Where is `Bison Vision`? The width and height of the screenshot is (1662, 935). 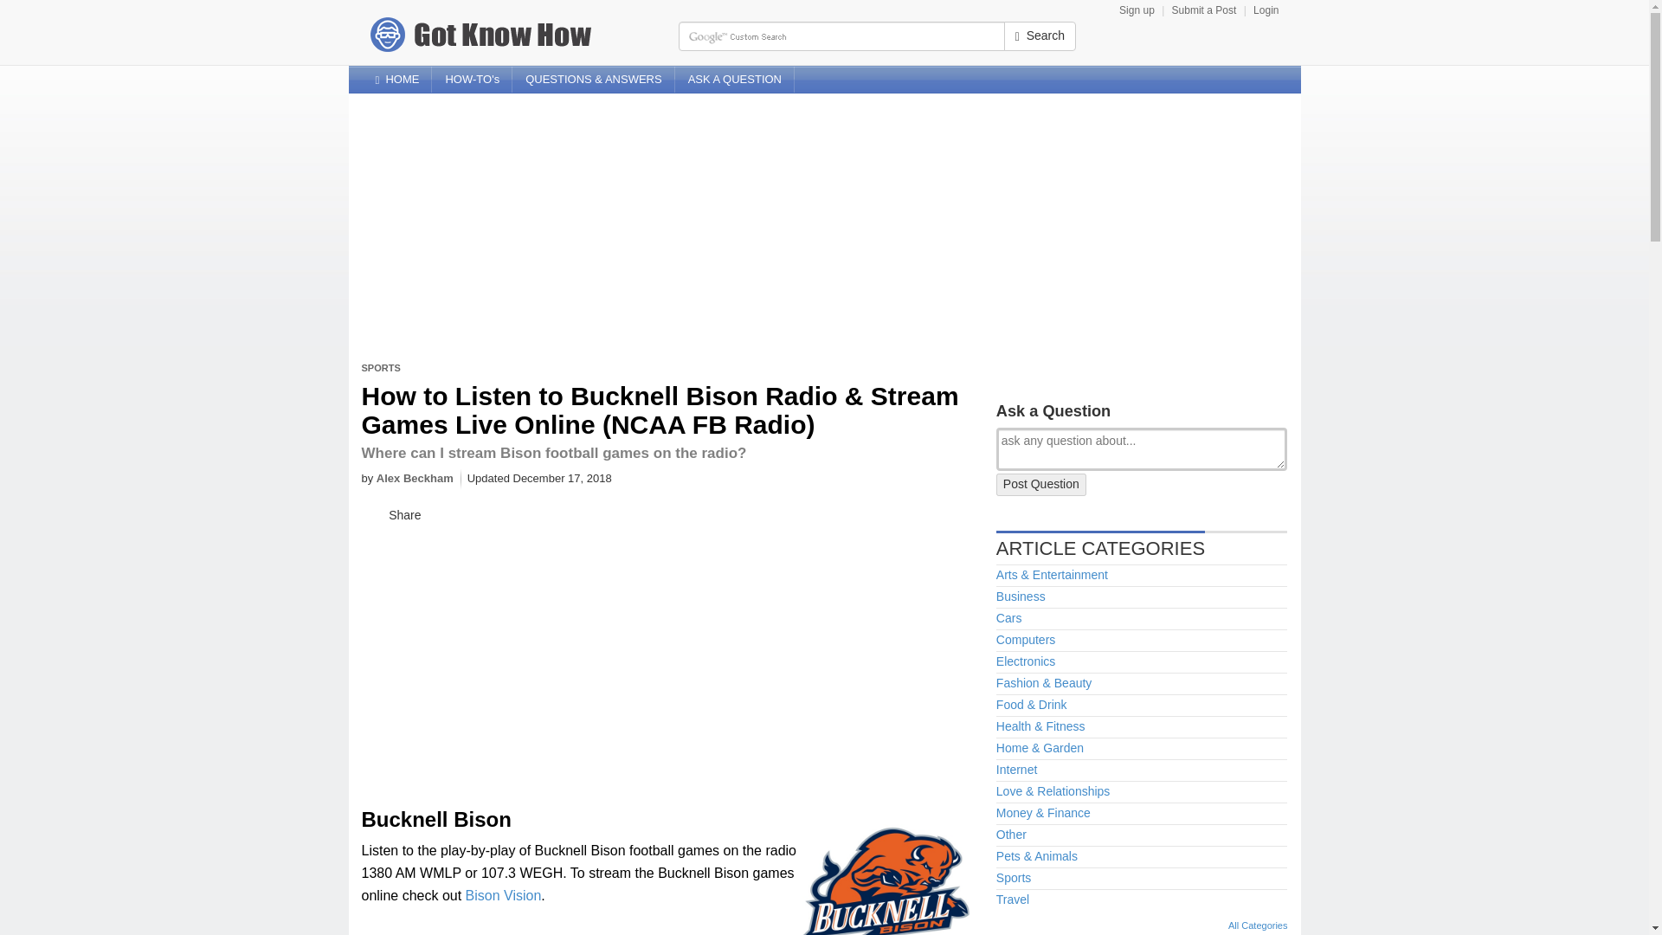
Bison Vision is located at coordinates (503, 895).